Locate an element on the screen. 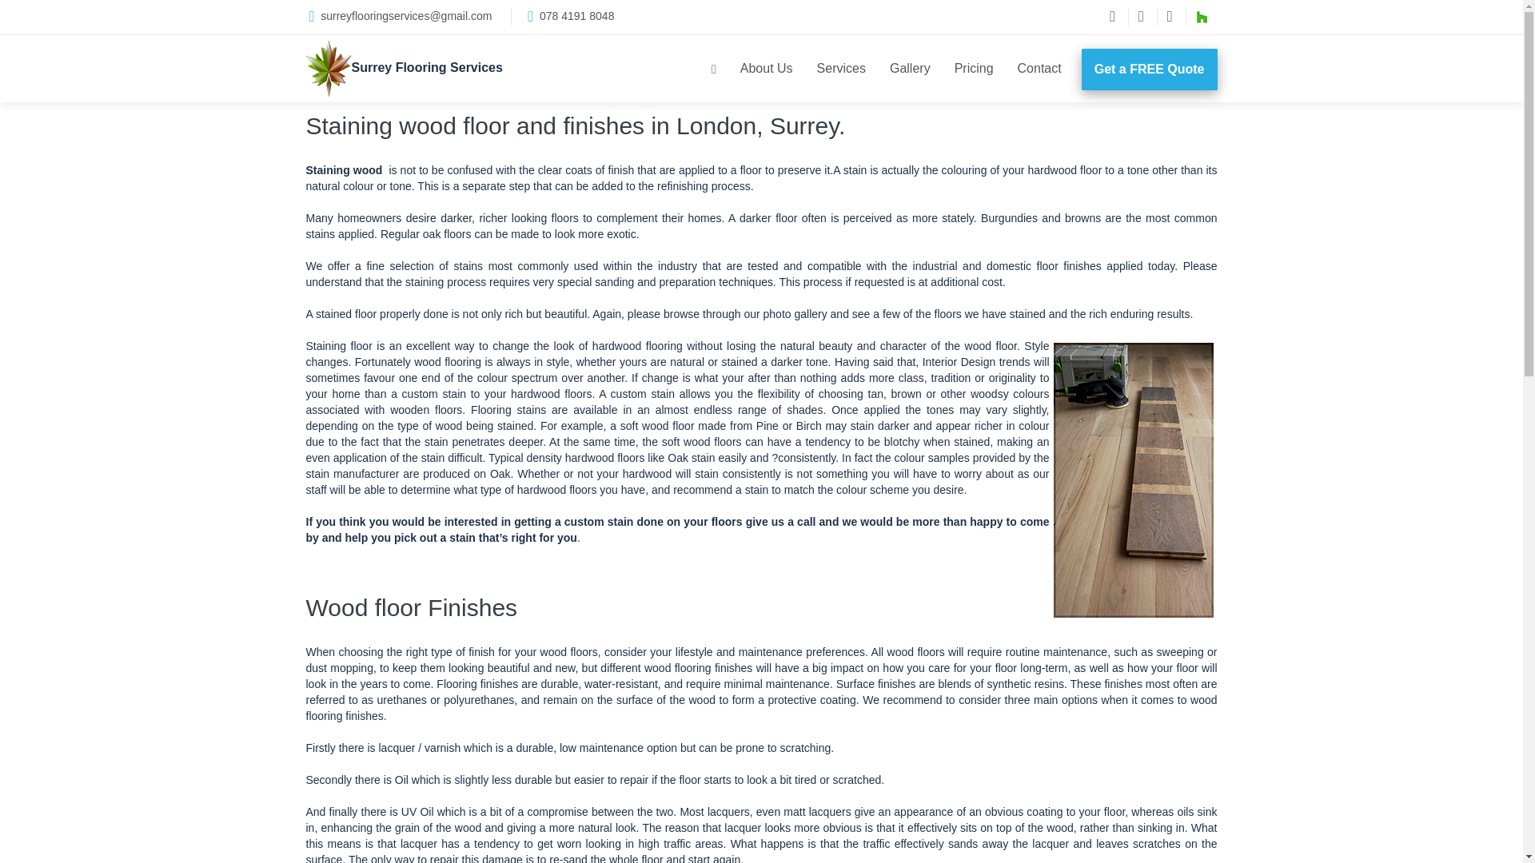  Gallery is located at coordinates (910, 69).